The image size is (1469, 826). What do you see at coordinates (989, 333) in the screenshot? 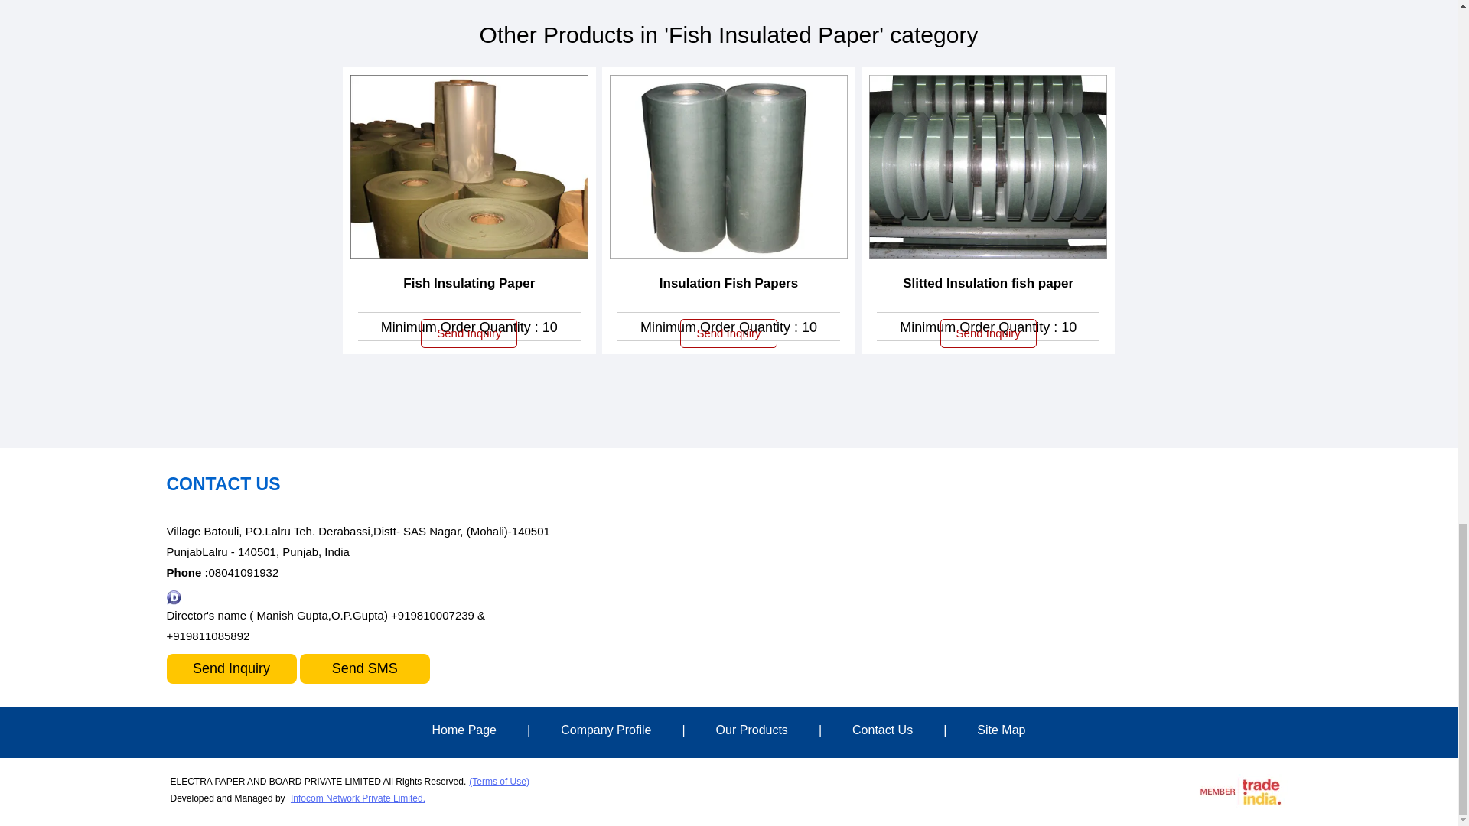
I see `Send Inquiry` at bounding box center [989, 333].